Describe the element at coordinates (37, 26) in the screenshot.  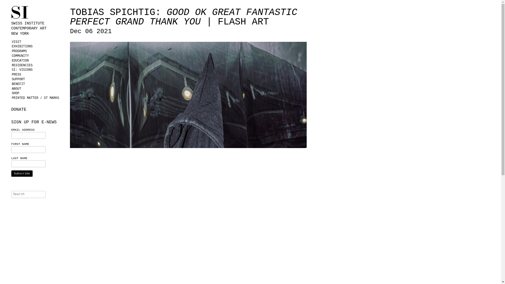
I see `Subscribe` at that location.